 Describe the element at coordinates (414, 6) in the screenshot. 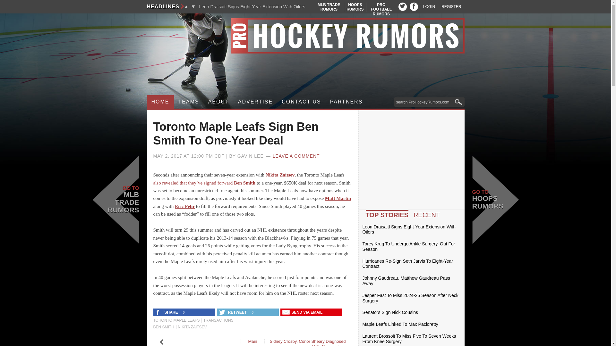

I see `REGISTER` at that location.